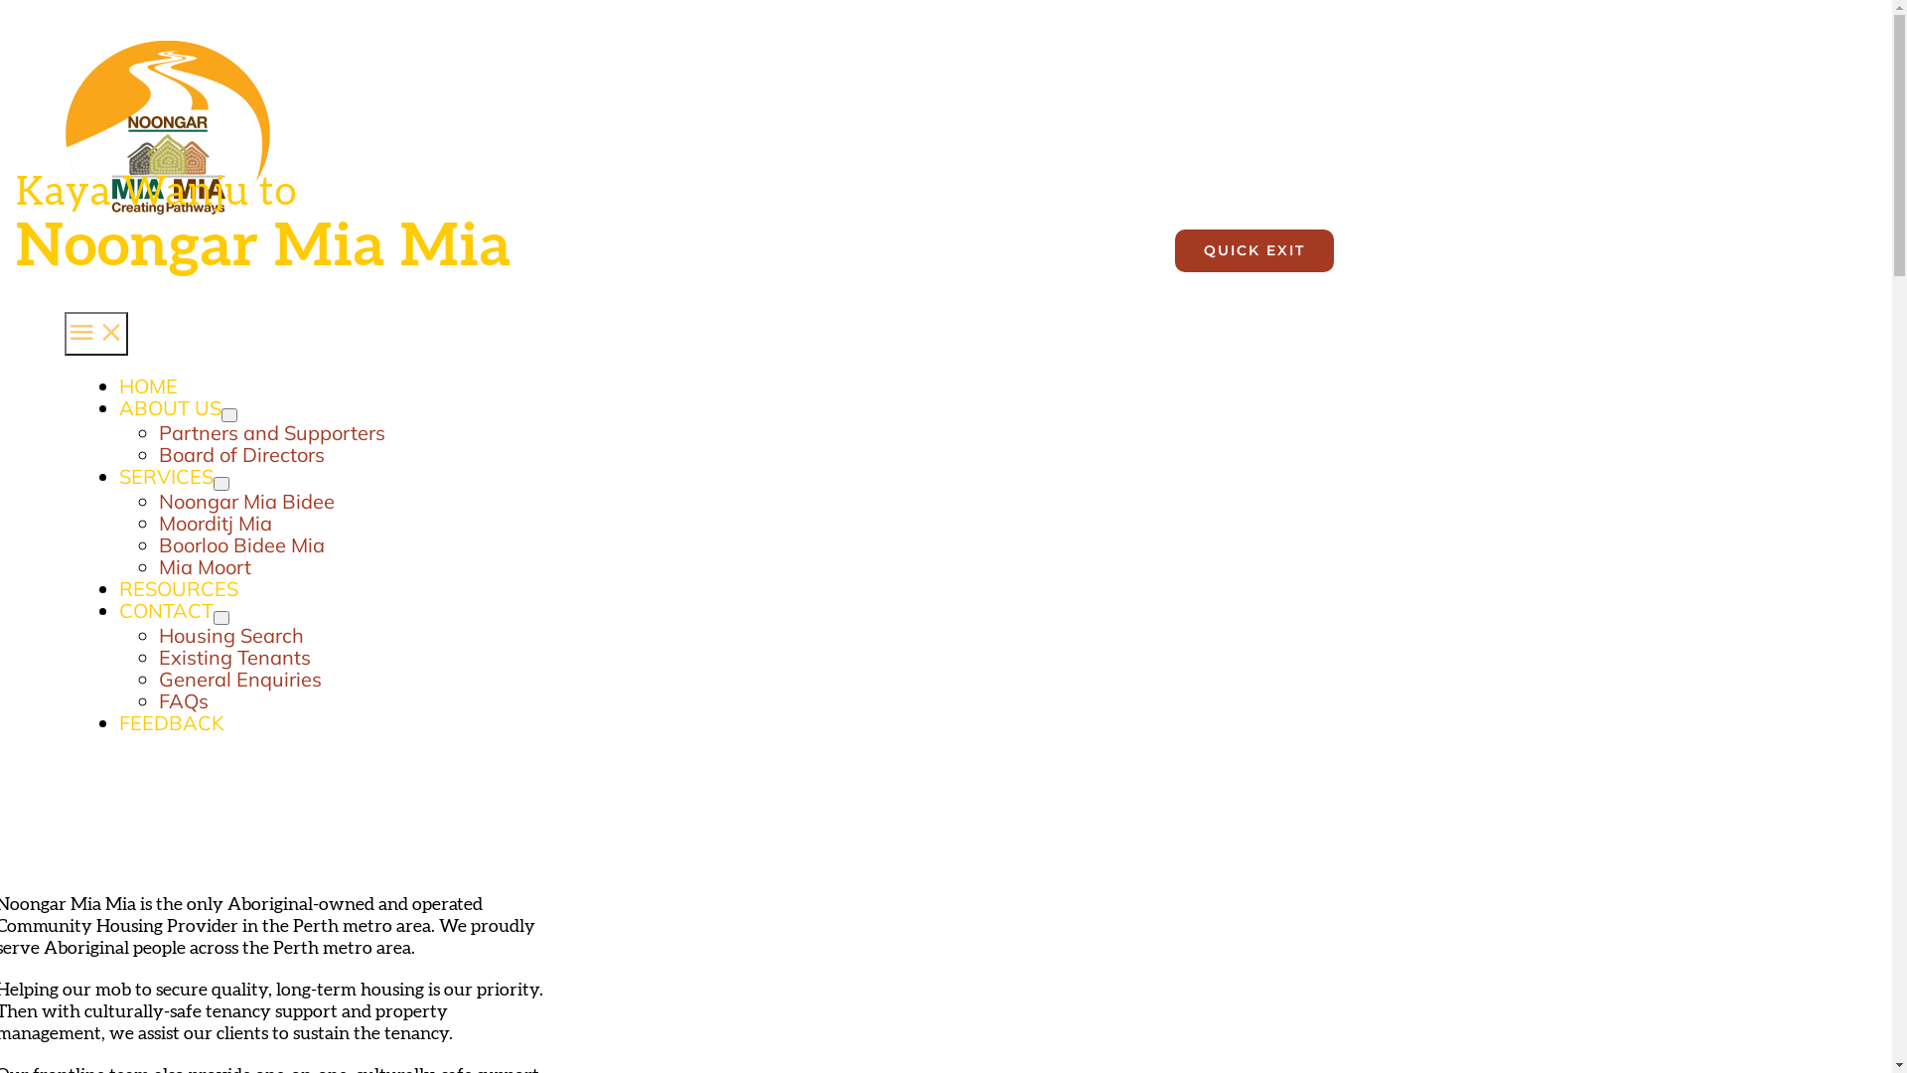 The image size is (1907, 1073). I want to click on General Enquiries, so click(240, 680).